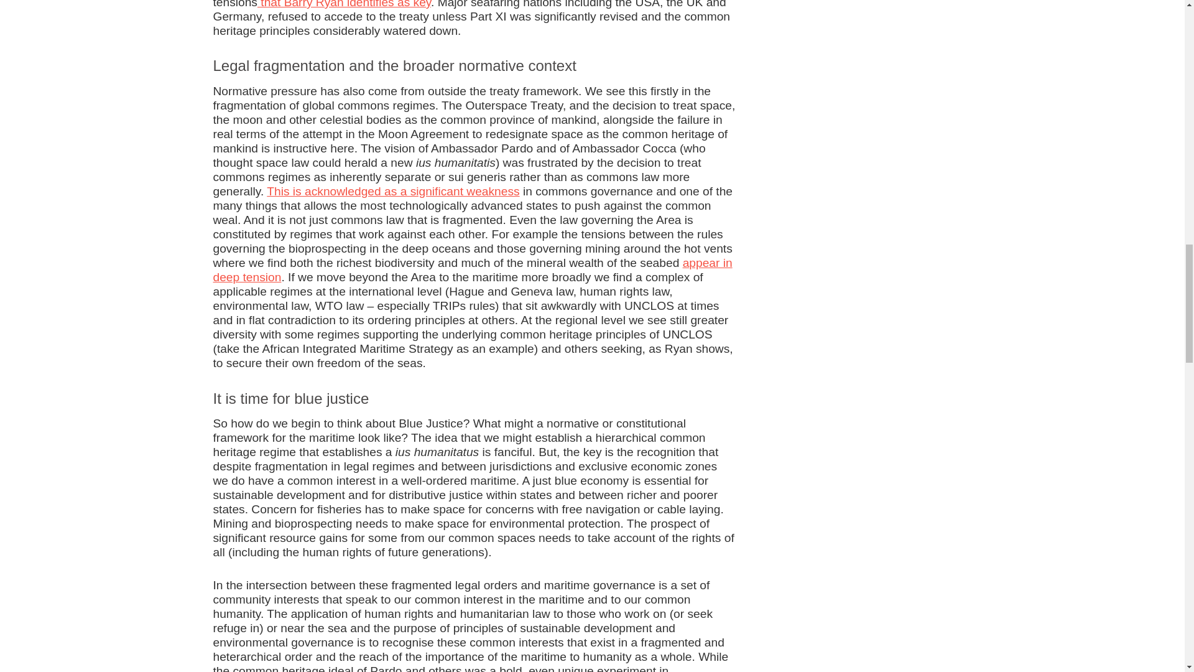  What do you see at coordinates (471, 269) in the screenshot?
I see `appear in deep tension` at bounding box center [471, 269].